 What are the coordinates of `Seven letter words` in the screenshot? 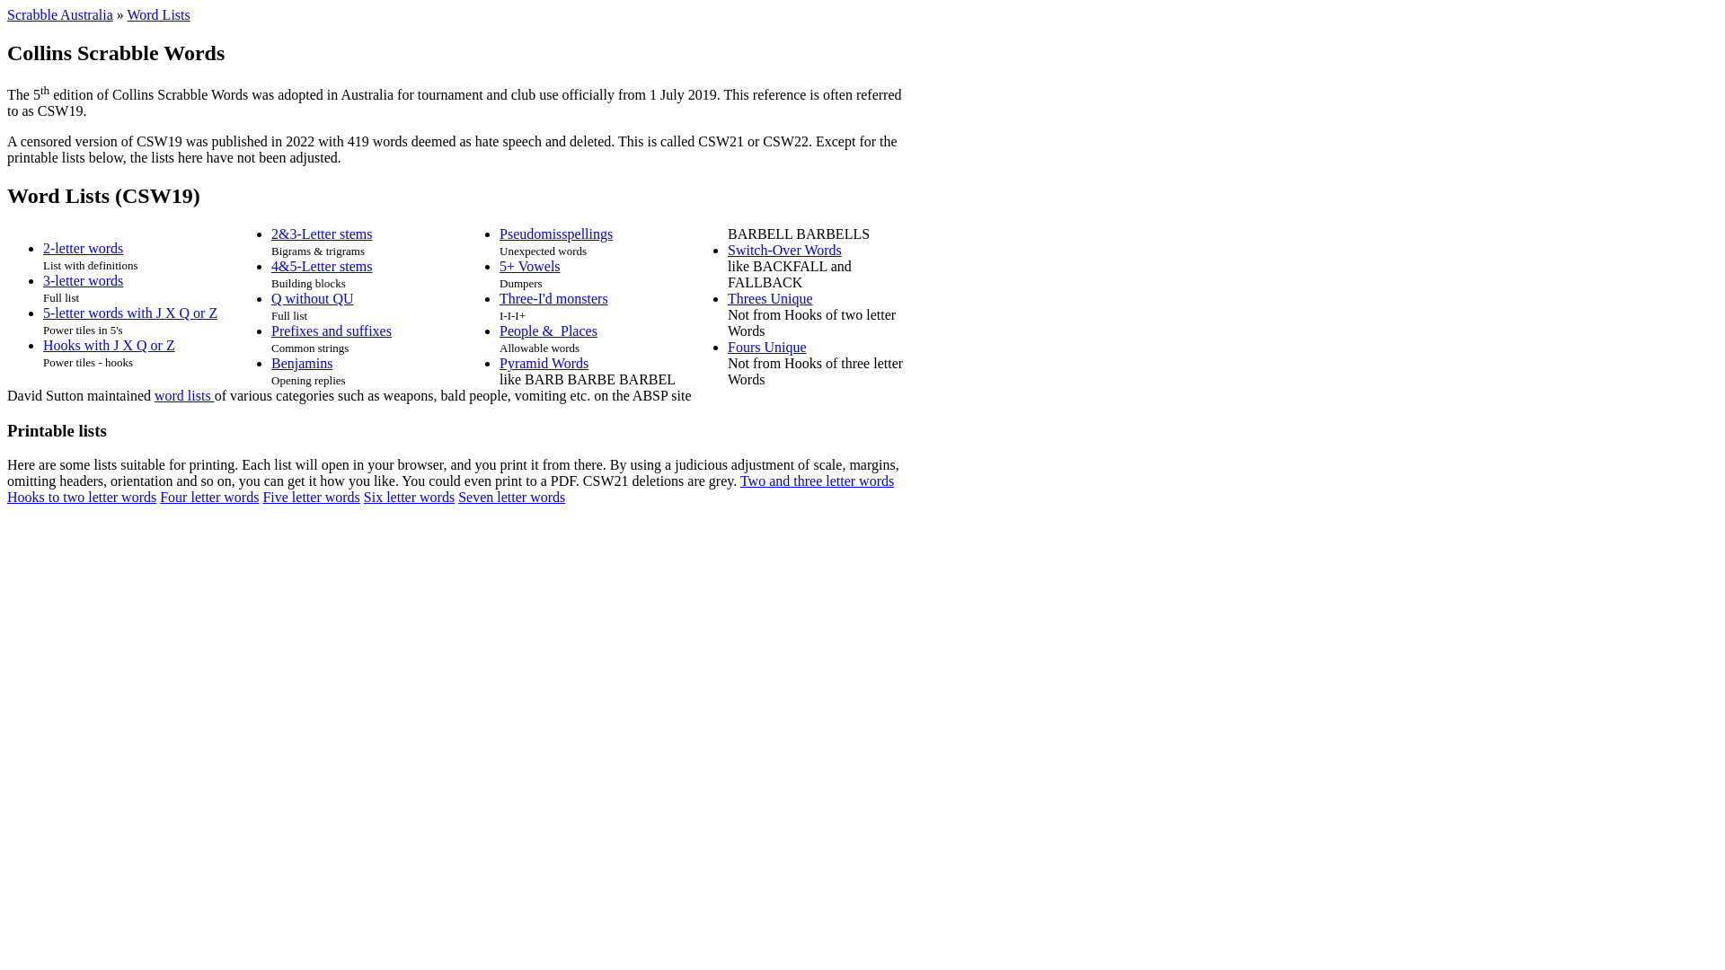 It's located at (512, 498).